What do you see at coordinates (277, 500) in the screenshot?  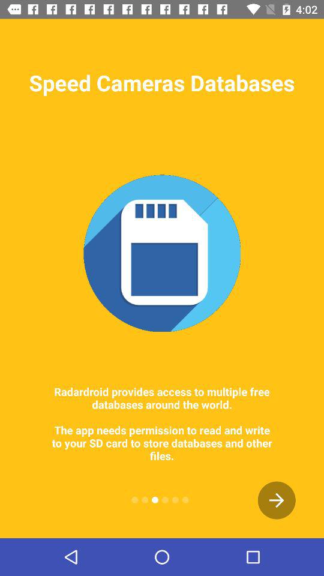 I see `advance page` at bounding box center [277, 500].